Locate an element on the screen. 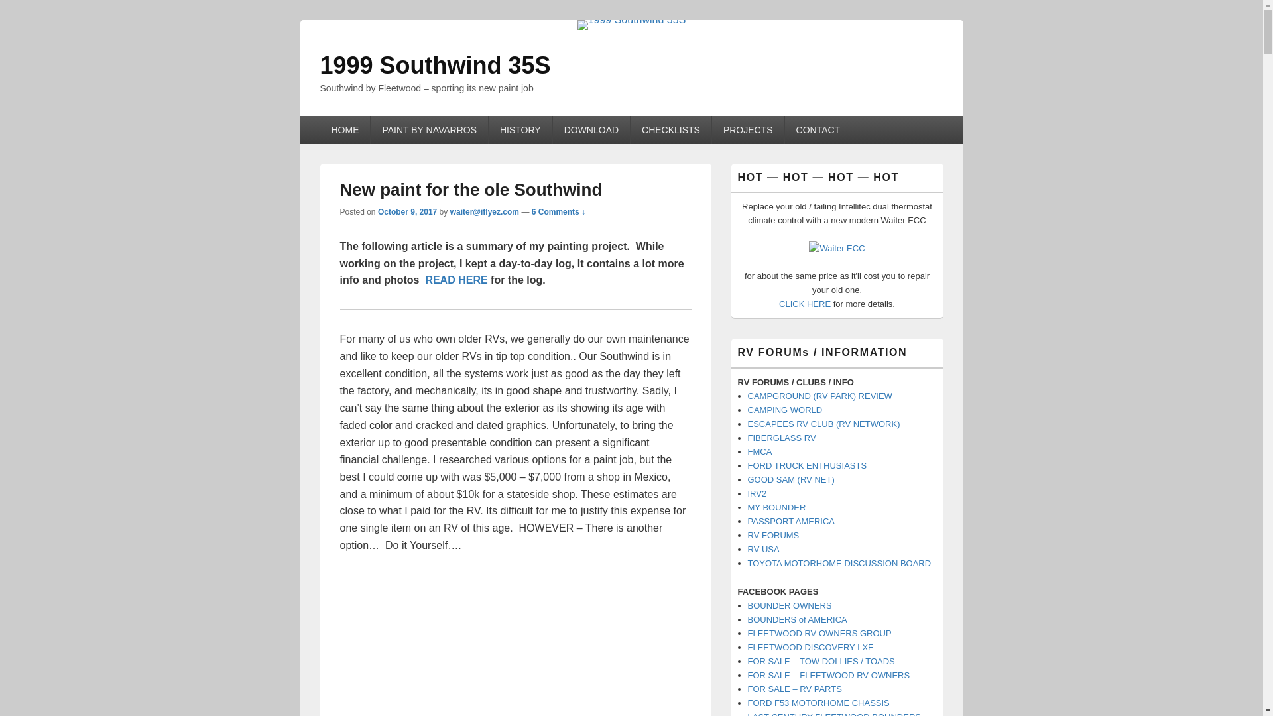  1999 Southwind 35S is located at coordinates (435, 65).